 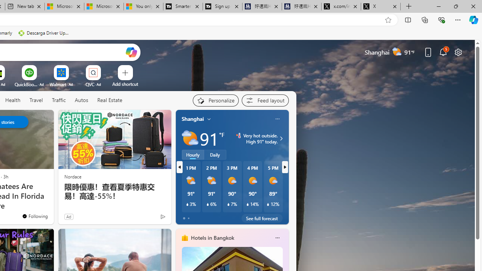 What do you see at coordinates (268, 204) in the screenshot?
I see `Class: weather-current-precipitation-glyph` at bounding box center [268, 204].